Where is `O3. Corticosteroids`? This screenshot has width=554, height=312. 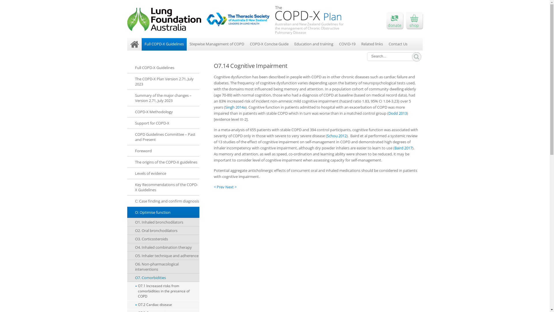
O3. Corticosteroids is located at coordinates (163, 239).